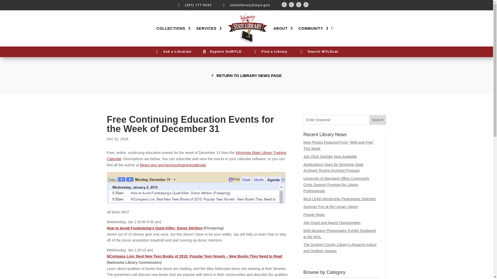 The image size is (497, 279). What do you see at coordinates (173, 28) in the screenshot?
I see `COLLECTIONS` at bounding box center [173, 28].